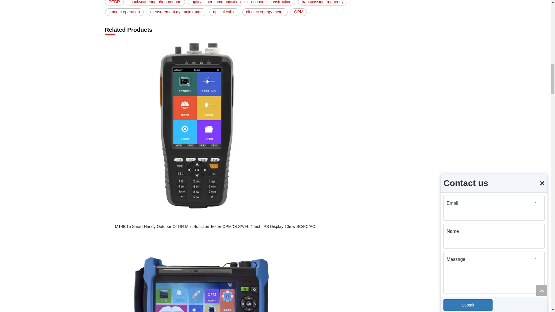  What do you see at coordinates (271, 3) in the screenshot?
I see `economic construction` at bounding box center [271, 3].